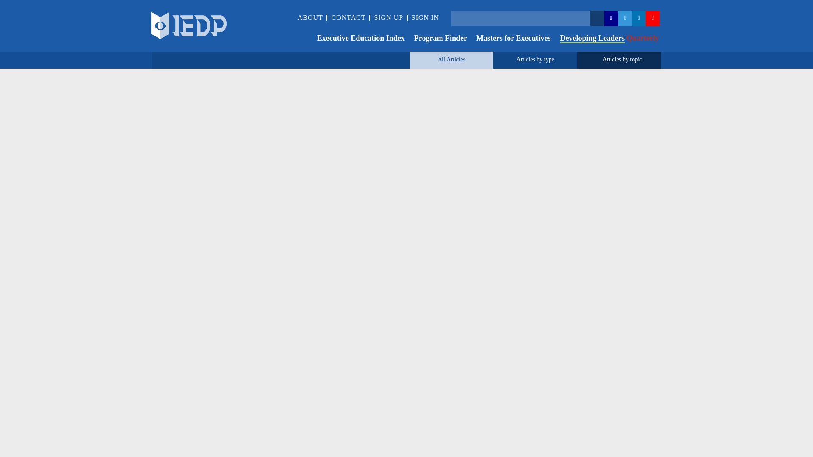 This screenshot has width=813, height=457. What do you see at coordinates (348, 17) in the screenshot?
I see `CONTACT` at bounding box center [348, 17].